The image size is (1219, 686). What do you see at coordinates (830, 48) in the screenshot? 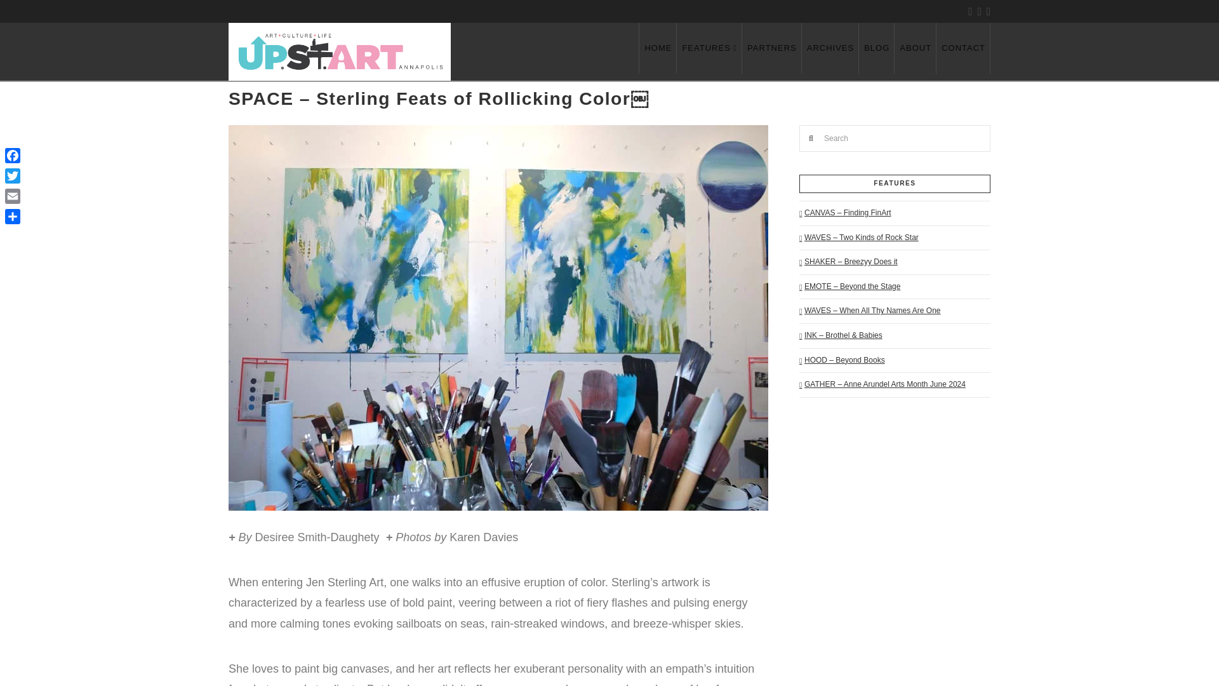
I see `ARCHIVES` at bounding box center [830, 48].